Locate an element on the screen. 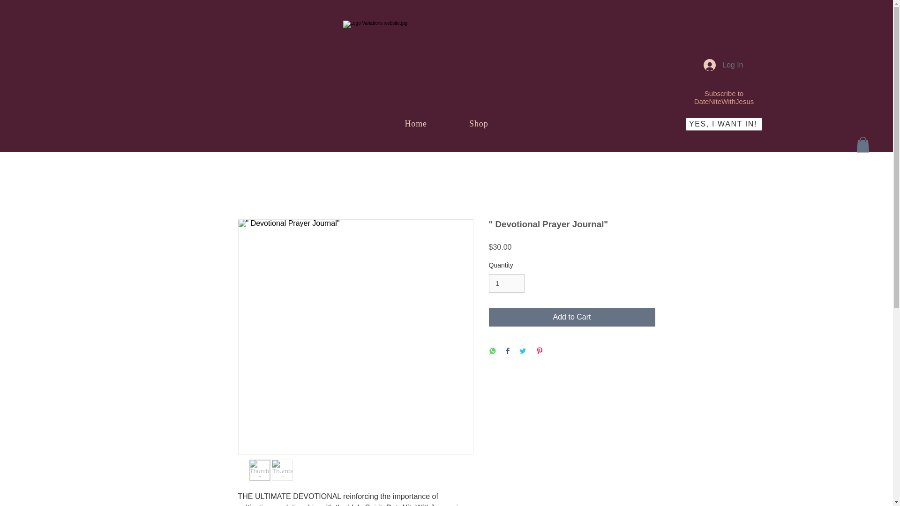  YES, I WANT IN! is located at coordinates (724, 124).